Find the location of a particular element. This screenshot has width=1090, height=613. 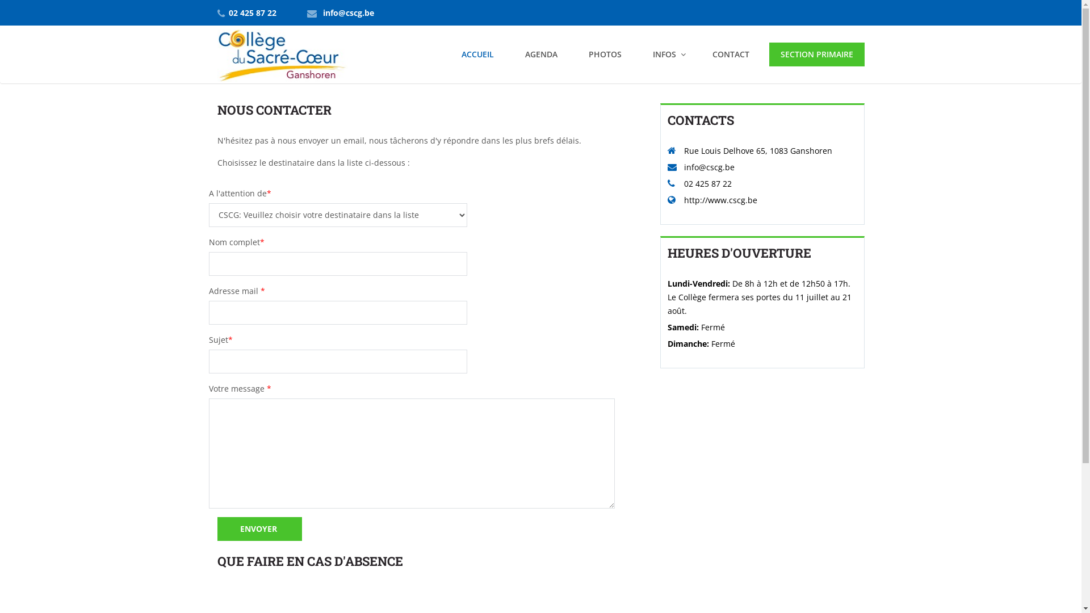

CONTACT is located at coordinates (730, 54).